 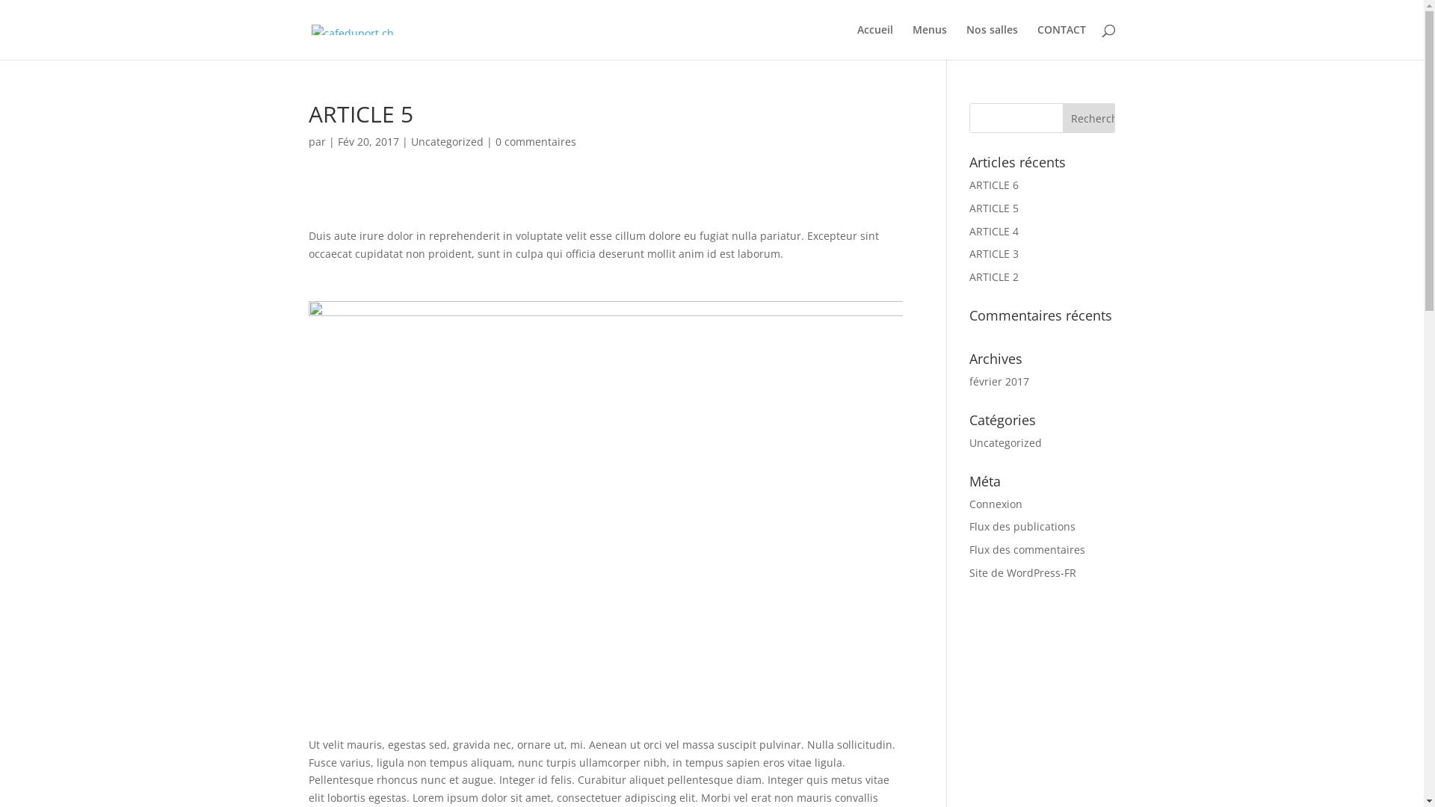 I want to click on Menus, so click(x=929, y=42).